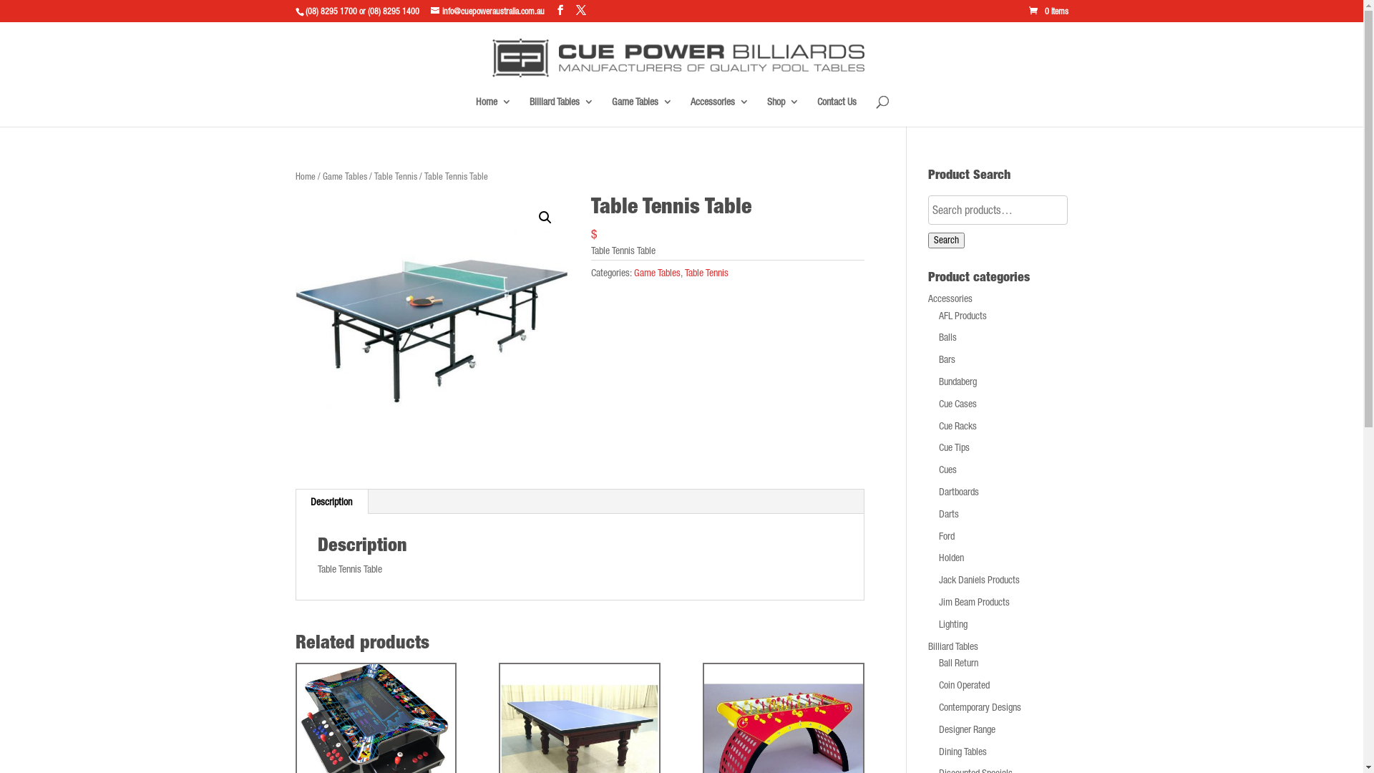 Image resolution: width=1374 pixels, height=773 pixels. Describe the element at coordinates (968, 729) in the screenshot. I see `Designer Range` at that location.